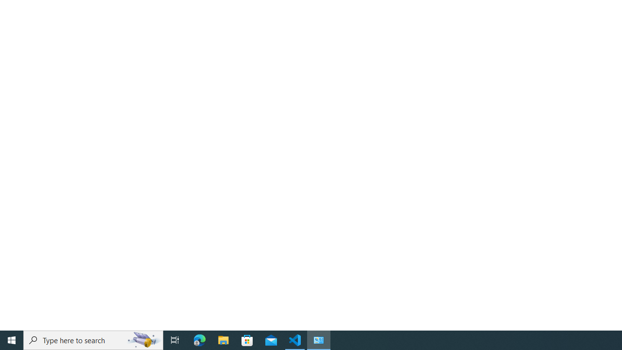 This screenshot has height=350, width=622. I want to click on Control Panel - 1 running window, so click(319, 340).